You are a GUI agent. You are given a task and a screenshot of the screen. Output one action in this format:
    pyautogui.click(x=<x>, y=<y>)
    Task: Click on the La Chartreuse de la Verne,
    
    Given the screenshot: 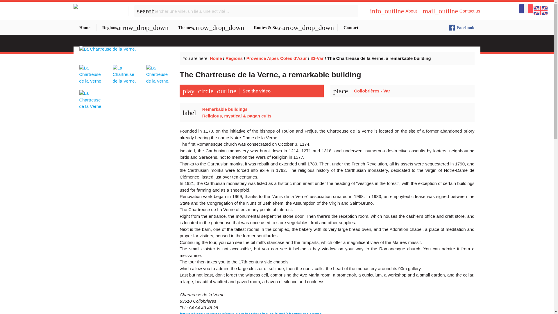 What is the action you would take?
    pyautogui.click(x=126, y=56)
    